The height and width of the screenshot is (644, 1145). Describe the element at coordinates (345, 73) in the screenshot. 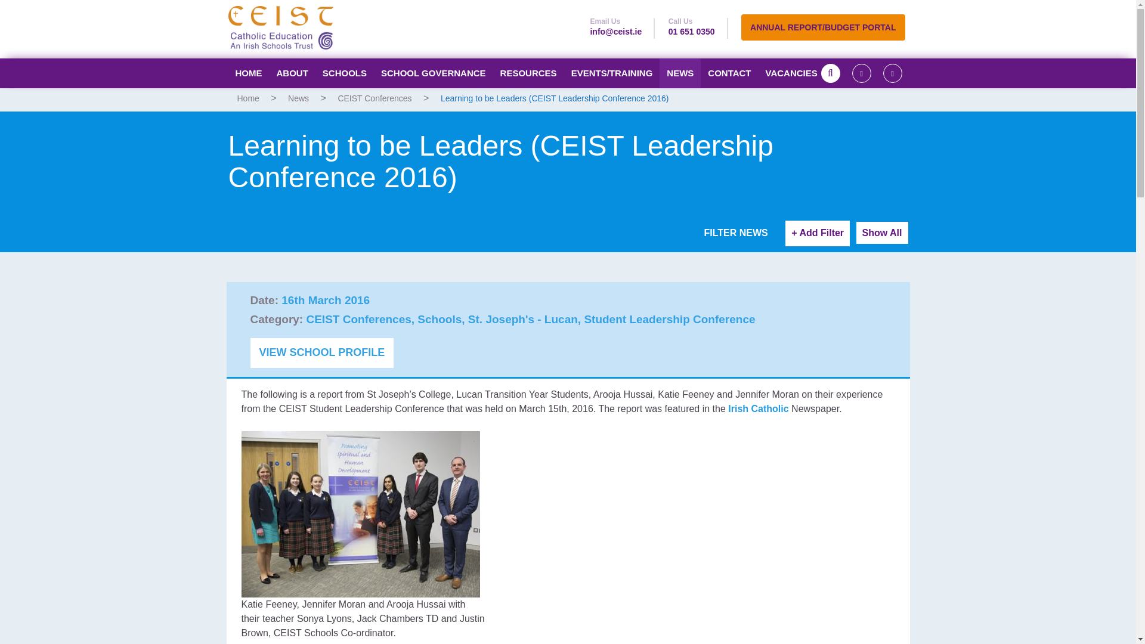

I see `SCHOOLS` at that location.